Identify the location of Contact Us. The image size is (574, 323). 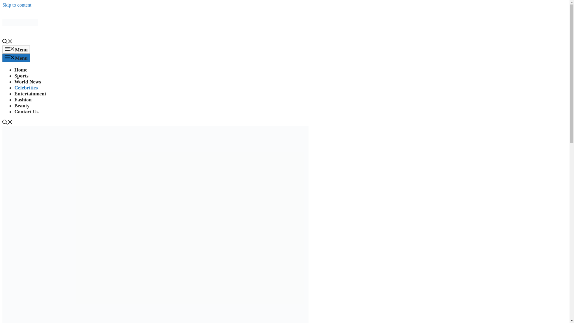
(26, 112).